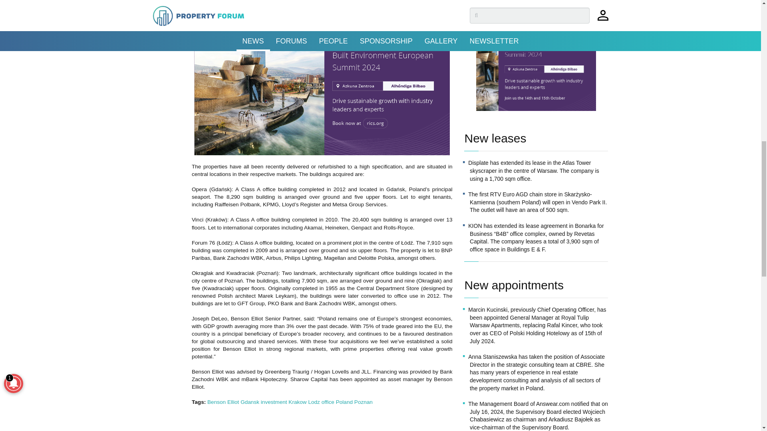 This screenshot has width=767, height=431. What do you see at coordinates (223, 402) in the screenshot?
I see `Benson Elliot` at bounding box center [223, 402].